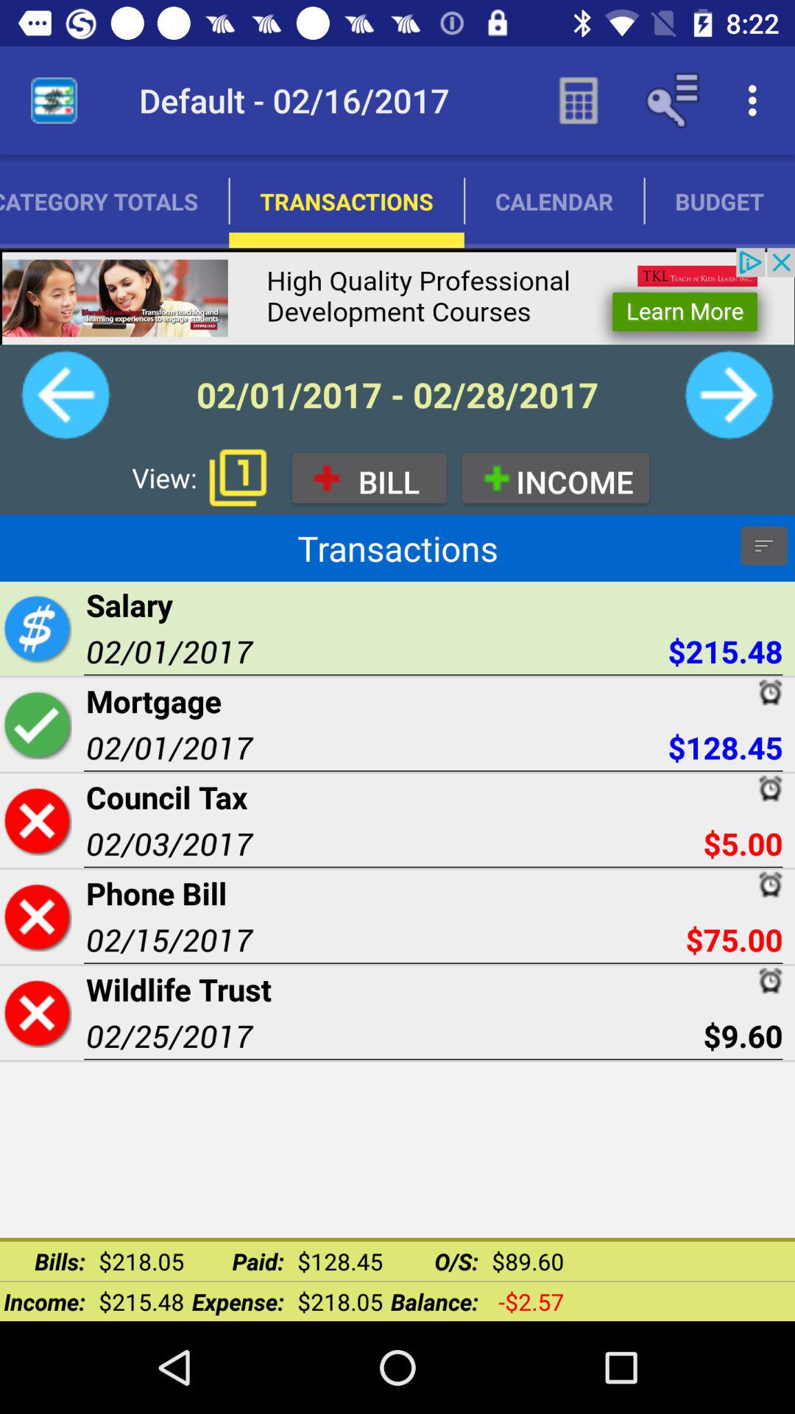  I want to click on show transaction 1, so click(238, 477).